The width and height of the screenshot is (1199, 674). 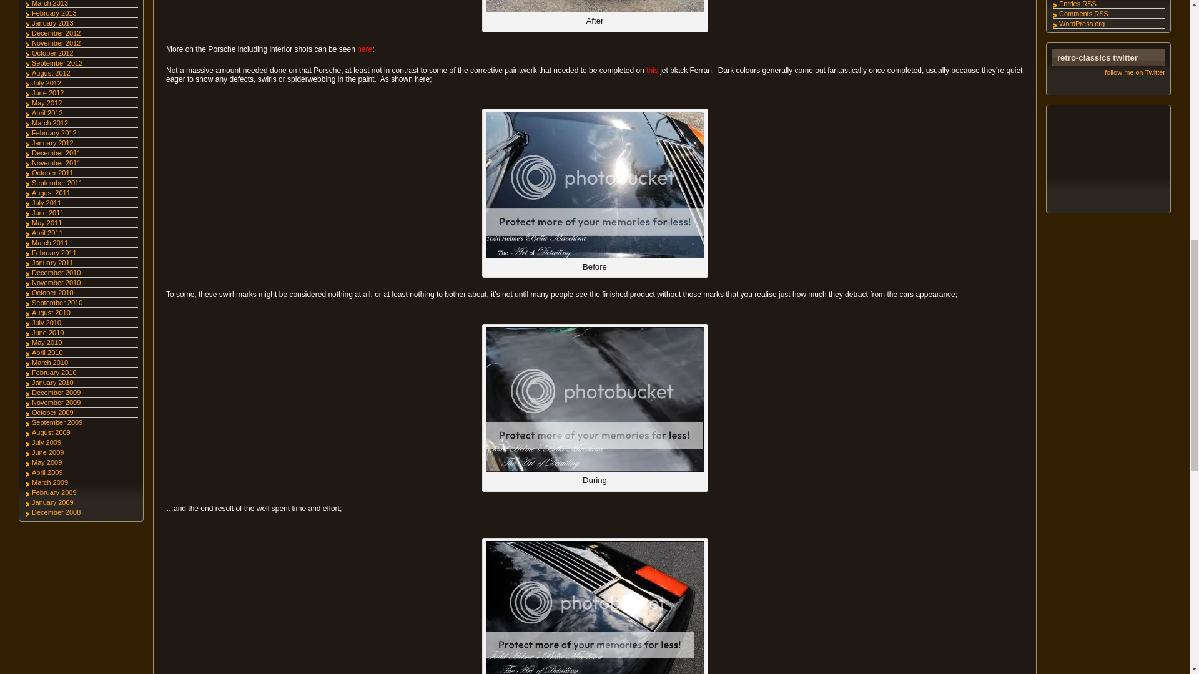 What do you see at coordinates (595, 6) in the screenshot?
I see `Porsche 911T` at bounding box center [595, 6].